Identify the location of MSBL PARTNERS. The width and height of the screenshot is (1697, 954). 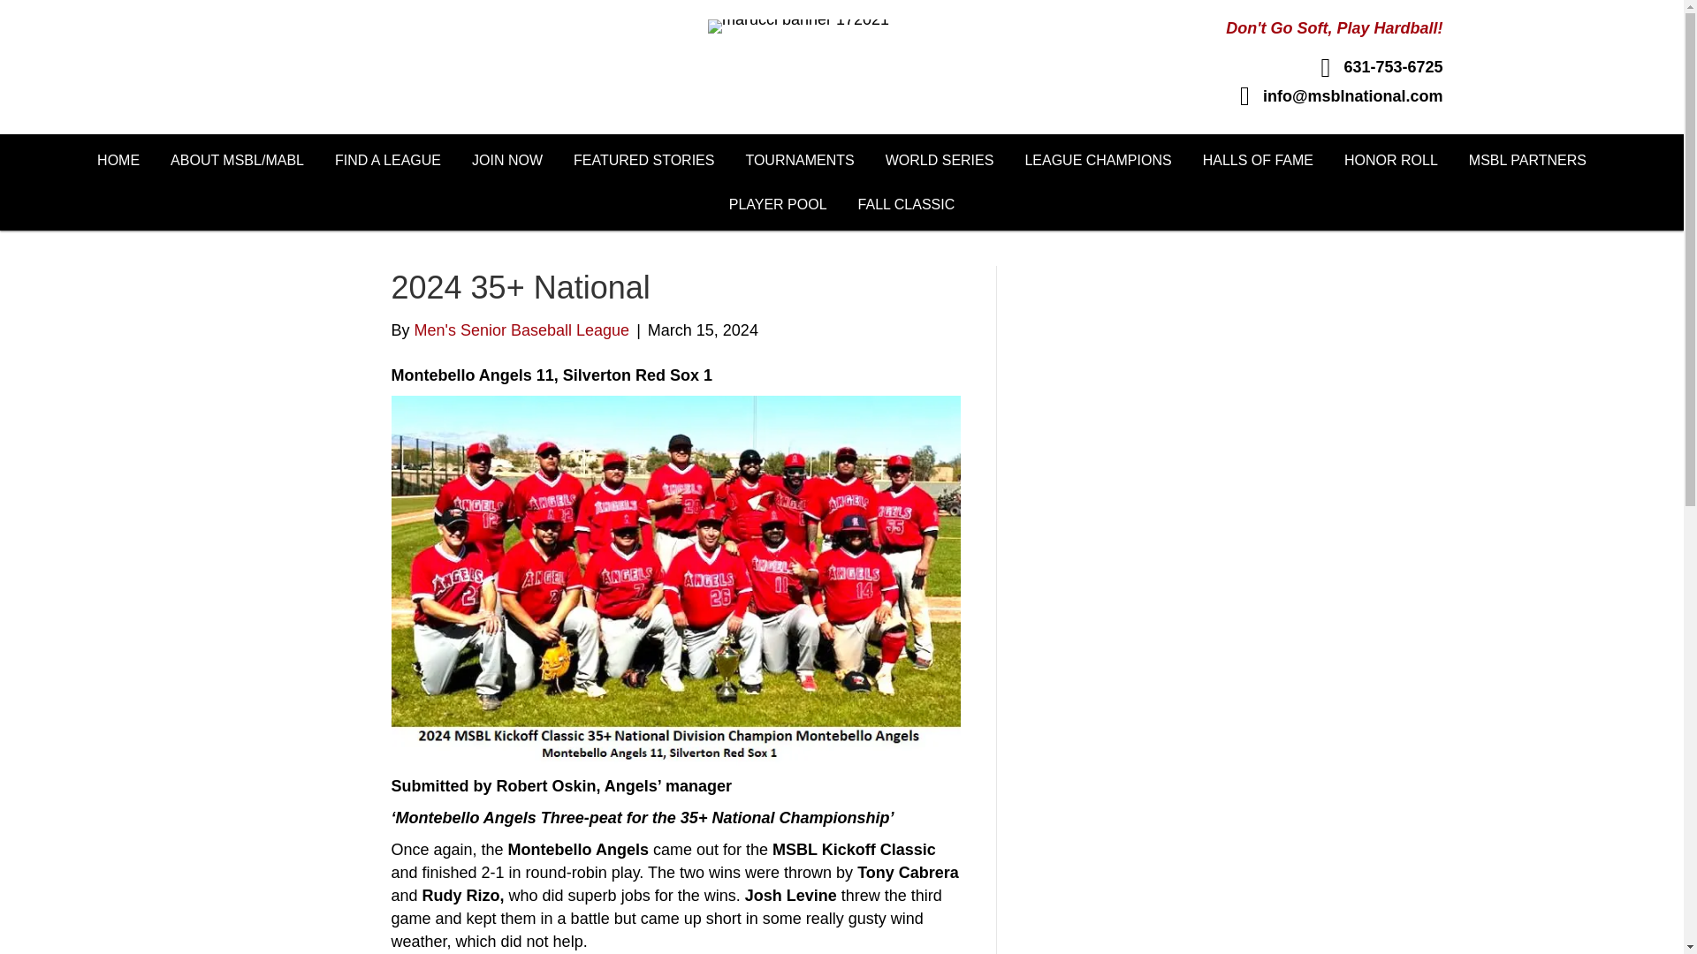
(1527, 160).